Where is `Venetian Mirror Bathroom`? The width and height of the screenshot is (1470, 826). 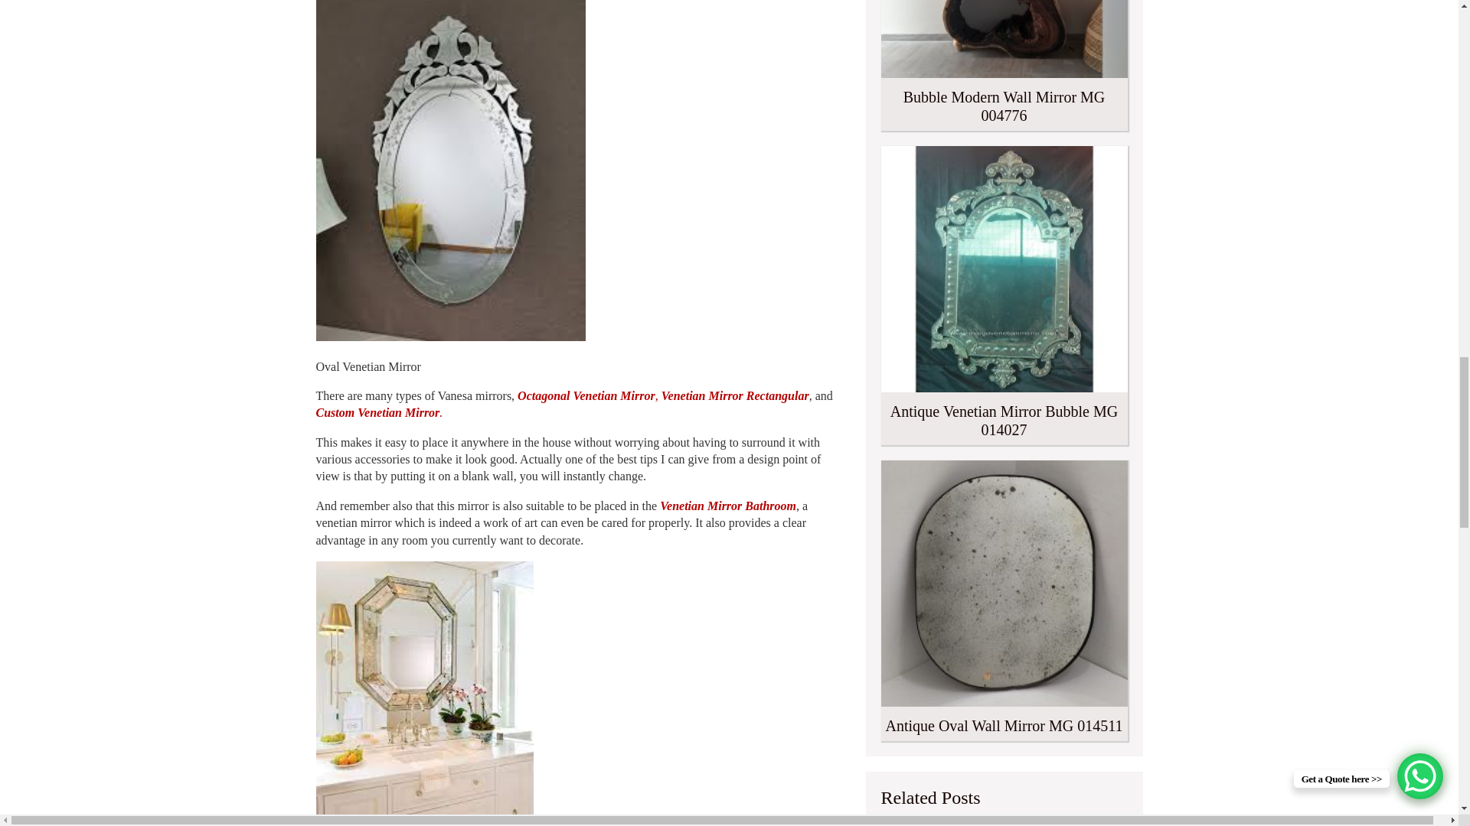 Venetian Mirror Bathroom is located at coordinates (728, 506).